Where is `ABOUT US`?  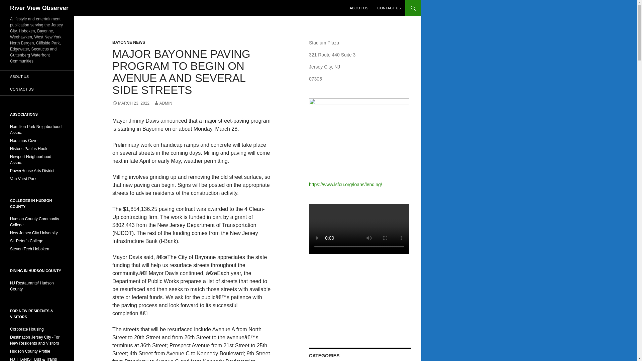 ABOUT US is located at coordinates (358, 8).